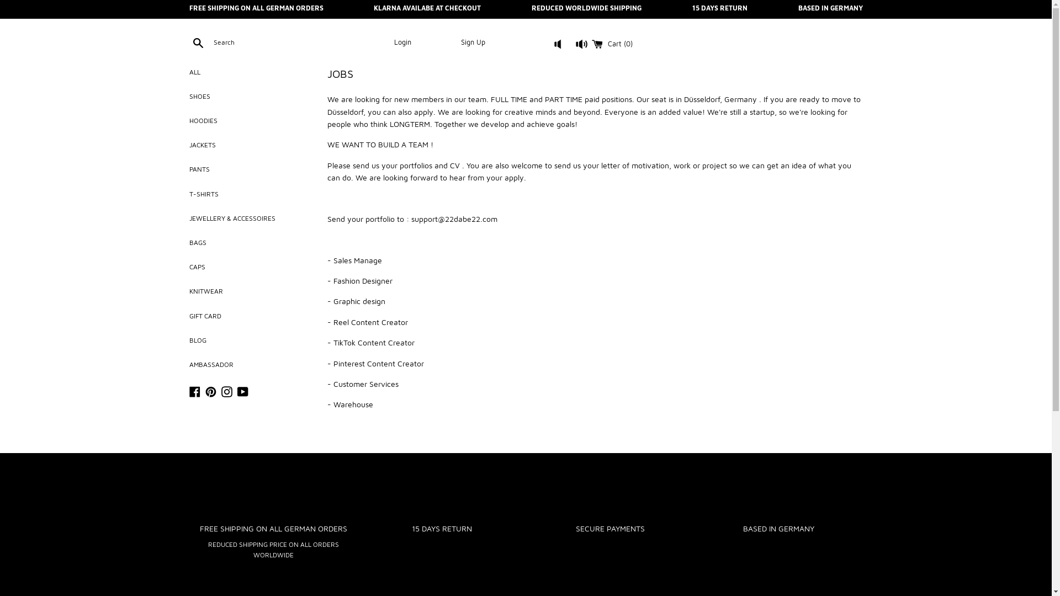 The height and width of the screenshot is (596, 1060). Describe the element at coordinates (250, 72) in the screenshot. I see `ALL` at that location.